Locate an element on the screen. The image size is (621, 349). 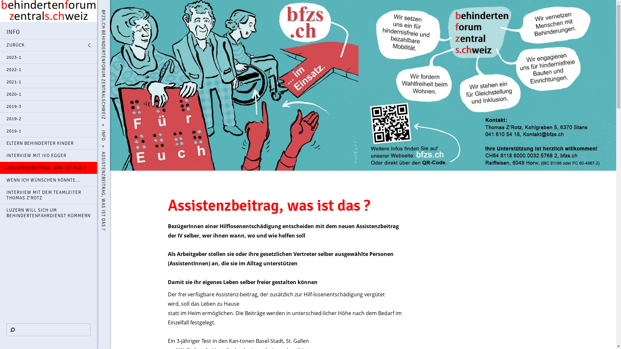
2022-1 is located at coordinates (49, 70).